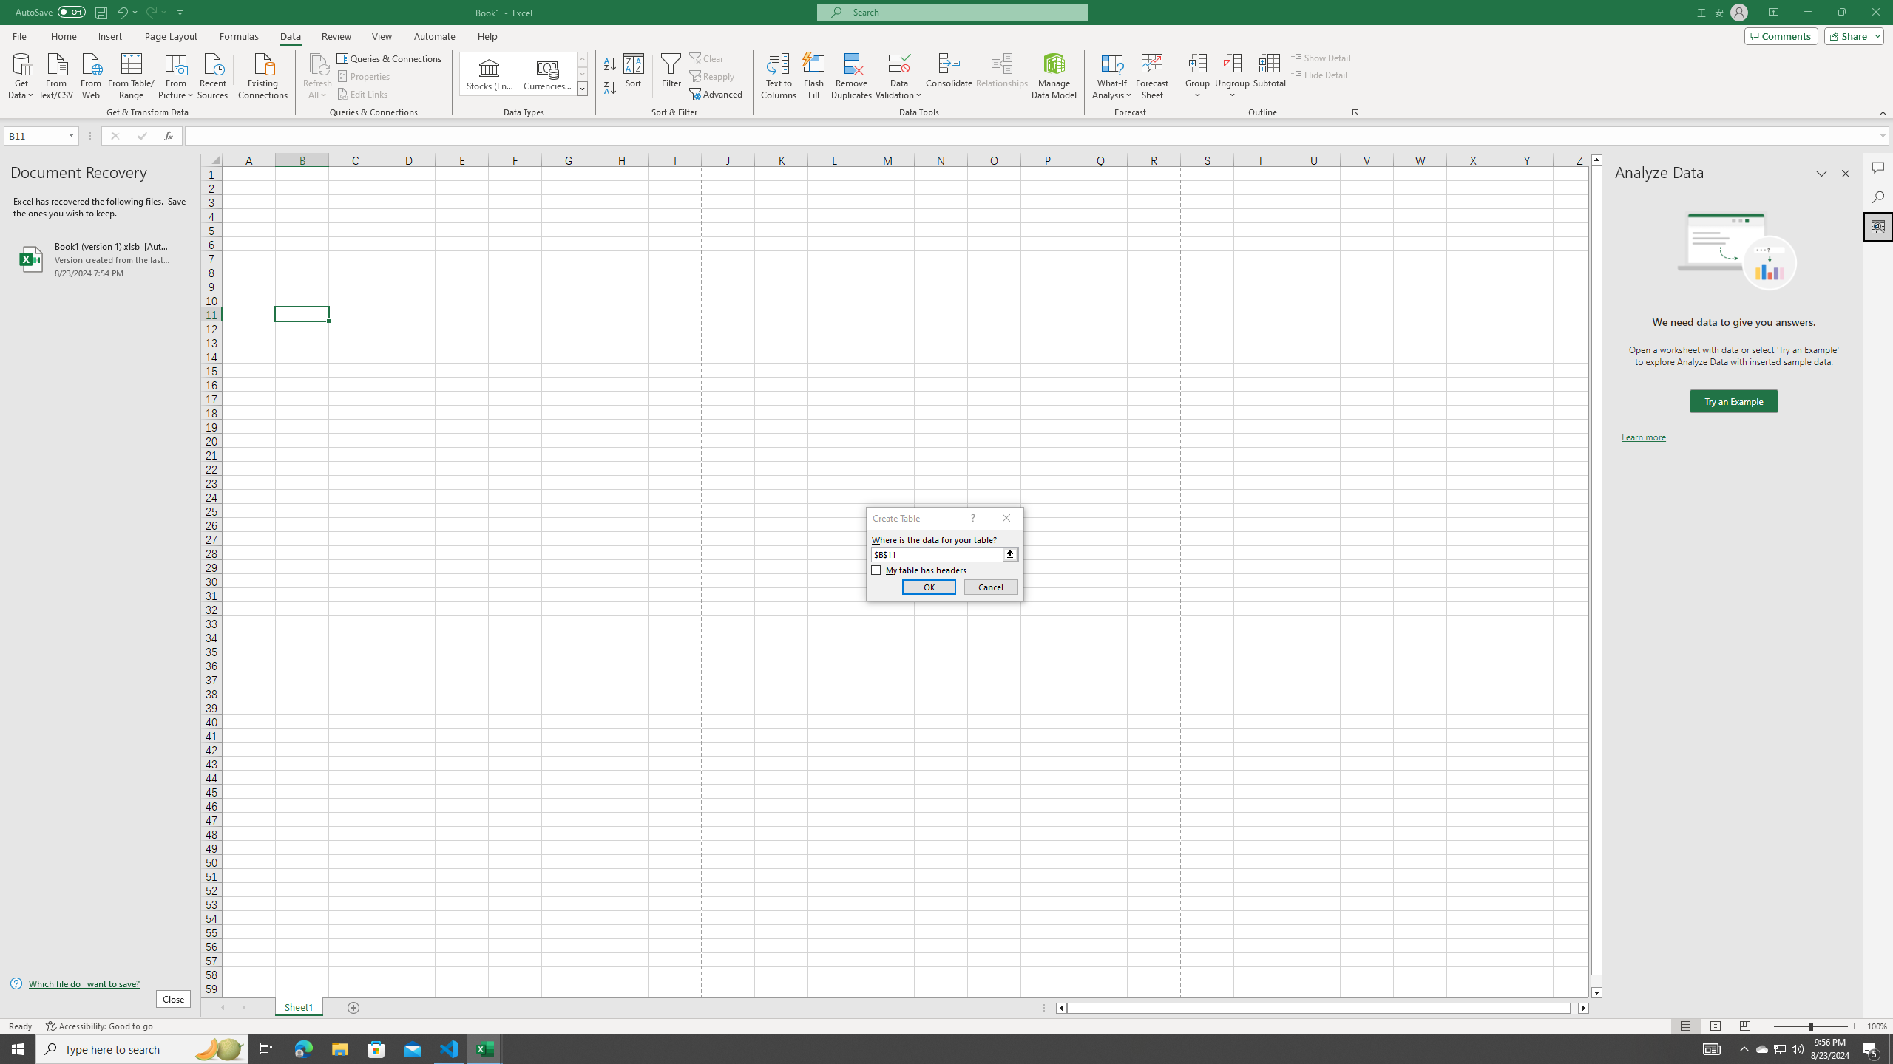 This screenshot has width=1893, height=1064. I want to click on Queries & Connections, so click(390, 58).